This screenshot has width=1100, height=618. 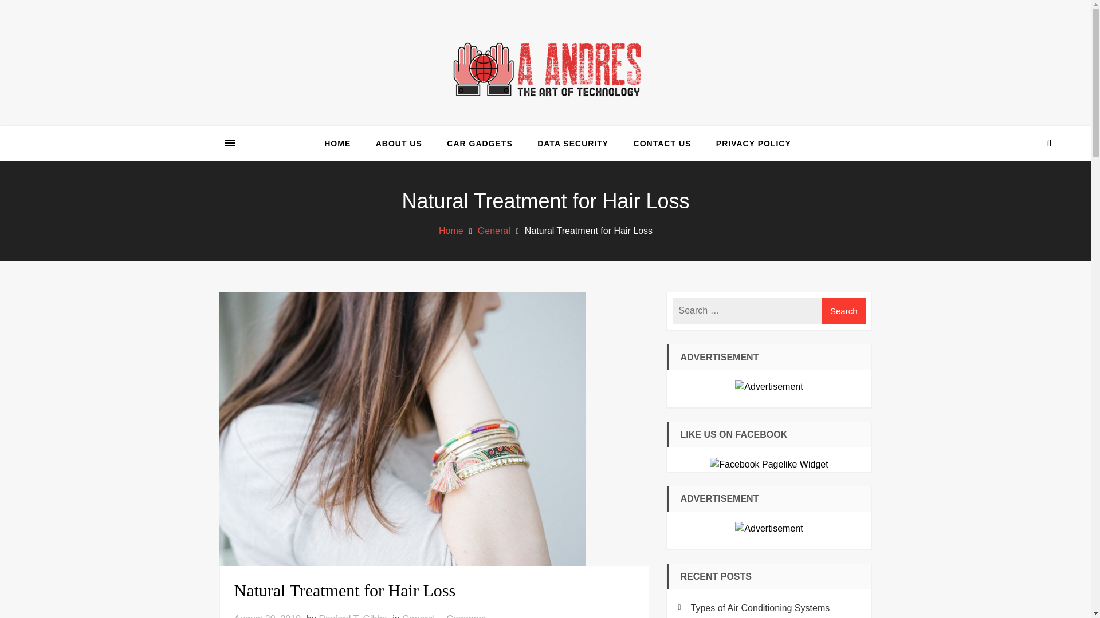 What do you see at coordinates (418, 616) in the screenshot?
I see `General` at bounding box center [418, 616].